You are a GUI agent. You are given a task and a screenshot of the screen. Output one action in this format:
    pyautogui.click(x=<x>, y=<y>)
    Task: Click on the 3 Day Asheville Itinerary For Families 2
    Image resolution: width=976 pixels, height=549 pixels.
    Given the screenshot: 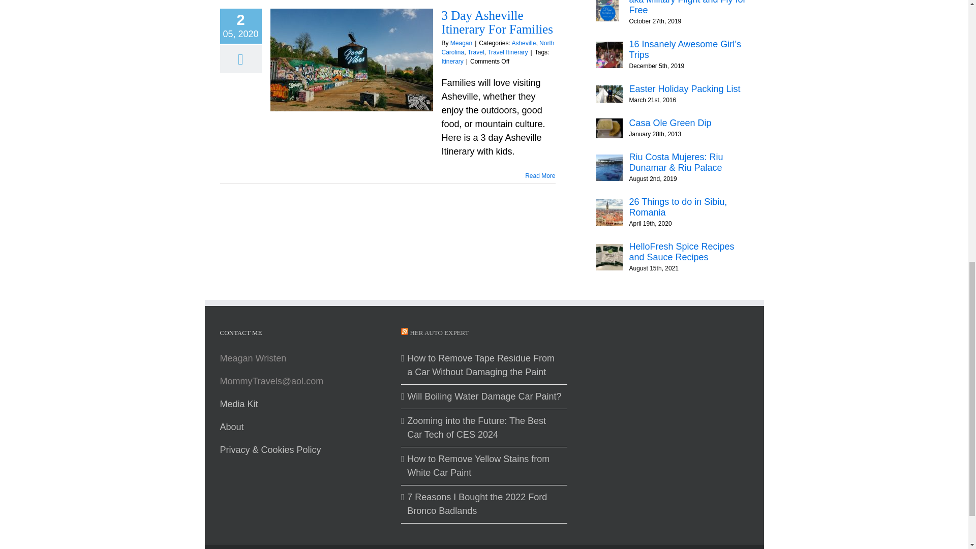 What is the action you would take?
    pyautogui.click(x=352, y=60)
    